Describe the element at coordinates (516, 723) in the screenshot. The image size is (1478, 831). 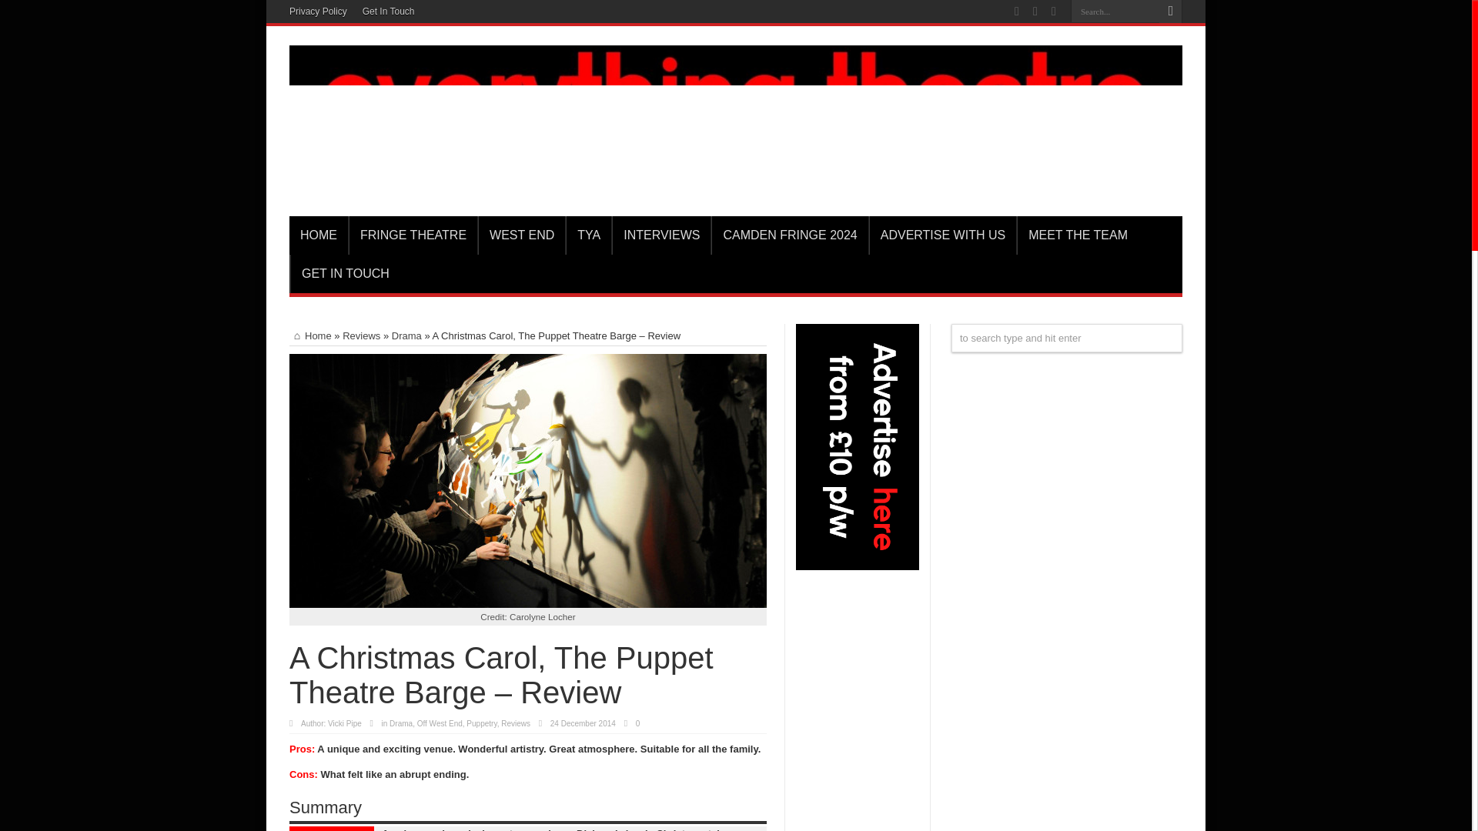
I see `Reviews` at that location.